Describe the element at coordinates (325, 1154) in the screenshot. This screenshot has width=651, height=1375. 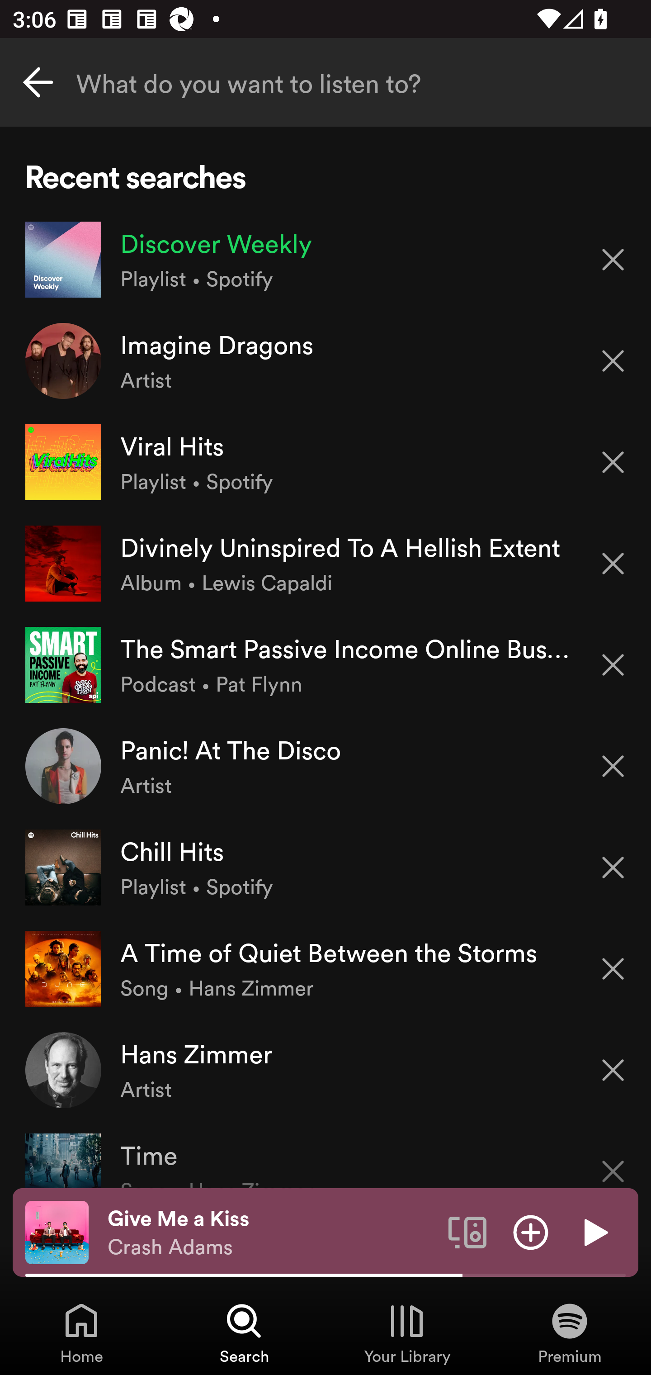
I see `Time Song • Hans Zimmer Remove` at that location.